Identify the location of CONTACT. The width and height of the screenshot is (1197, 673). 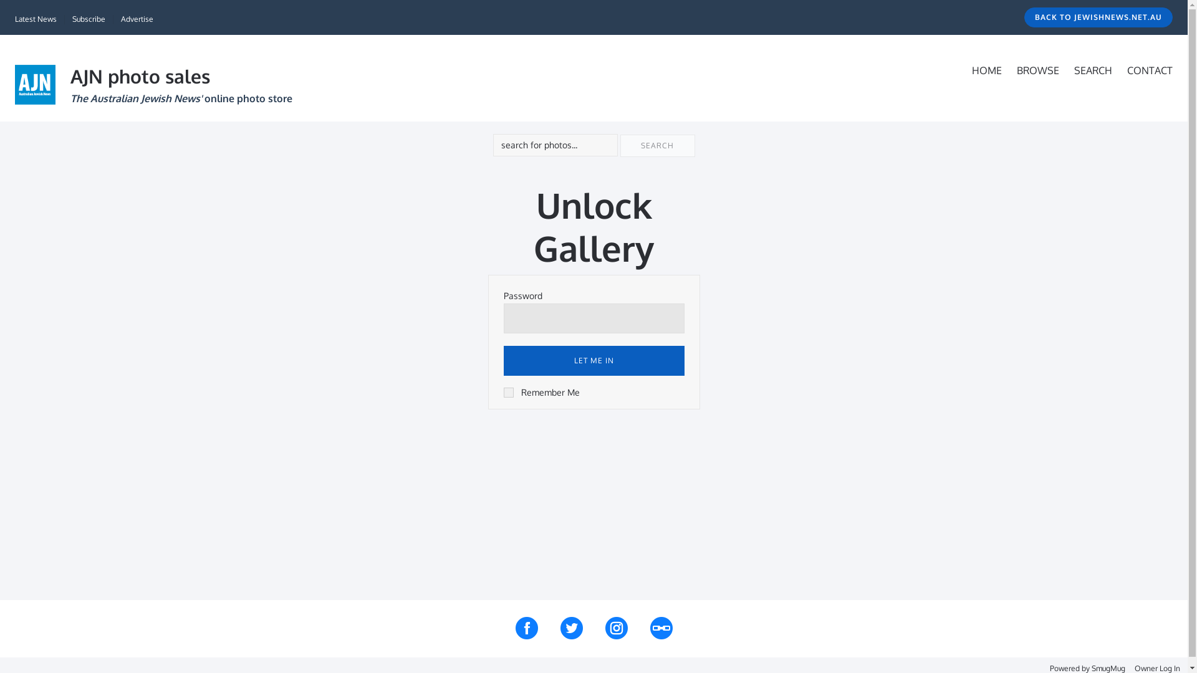
(1150, 70).